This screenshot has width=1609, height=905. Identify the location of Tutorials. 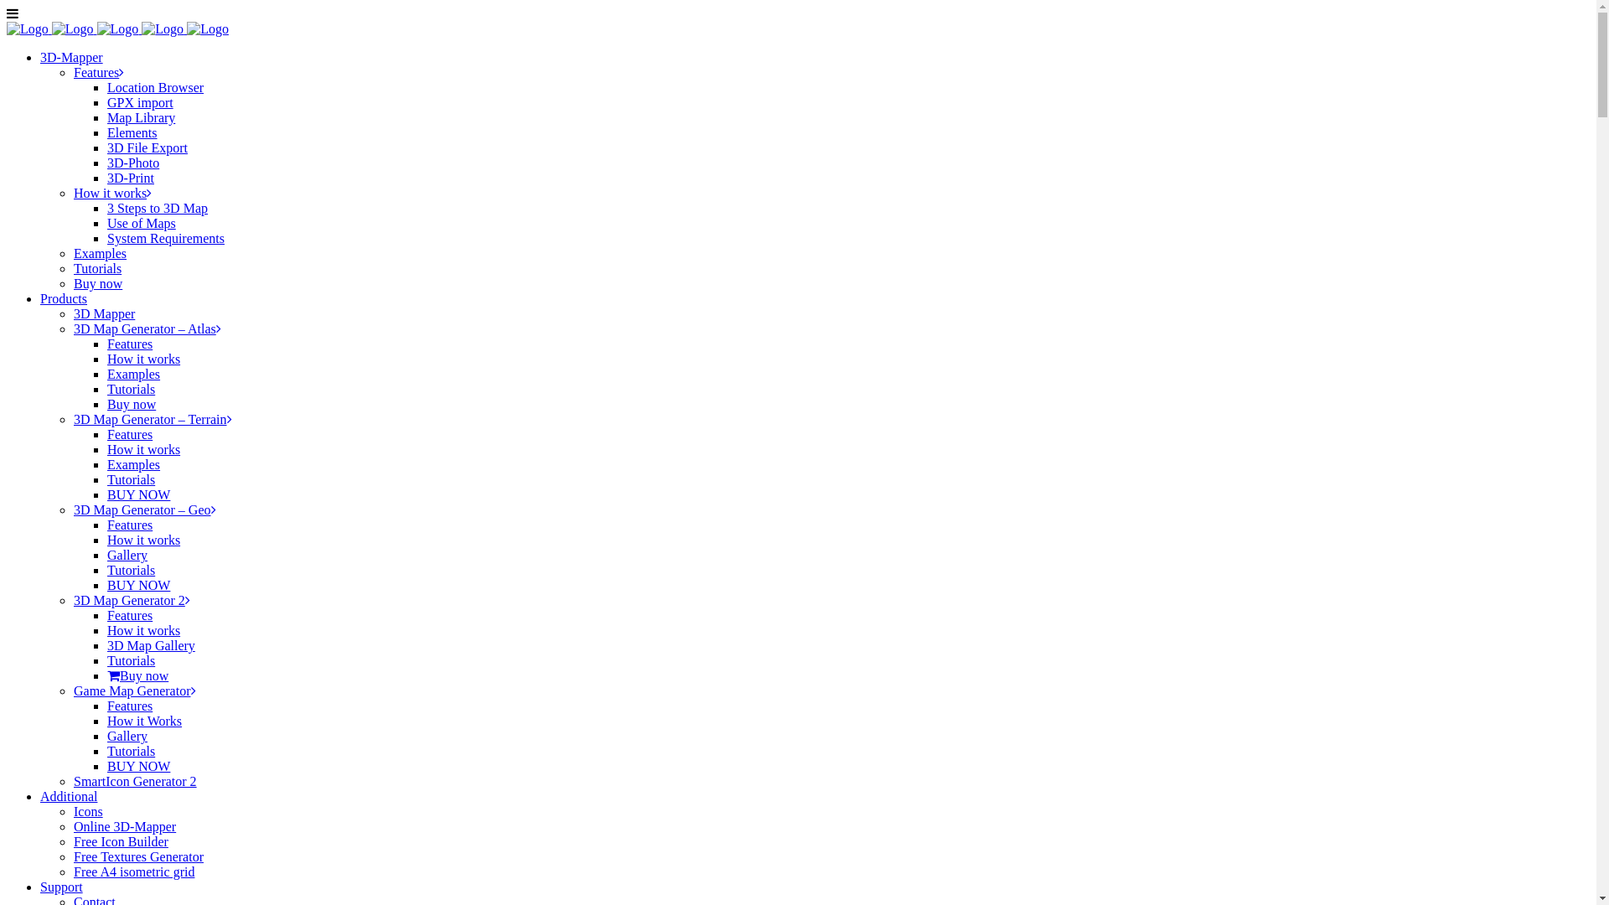
(131, 479).